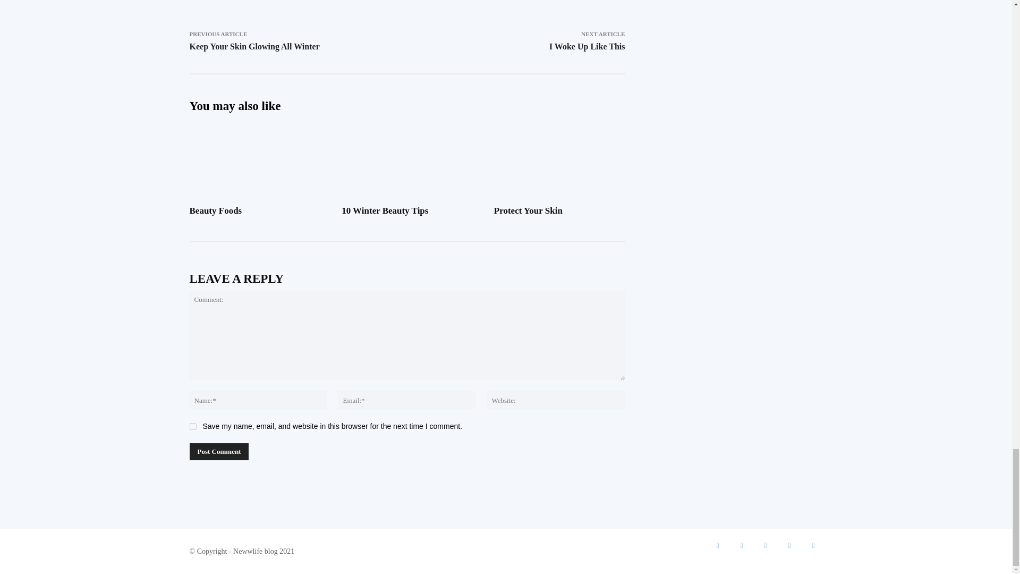 The width and height of the screenshot is (1020, 574). What do you see at coordinates (219, 452) in the screenshot?
I see `Post Comment` at bounding box center [219, 452].